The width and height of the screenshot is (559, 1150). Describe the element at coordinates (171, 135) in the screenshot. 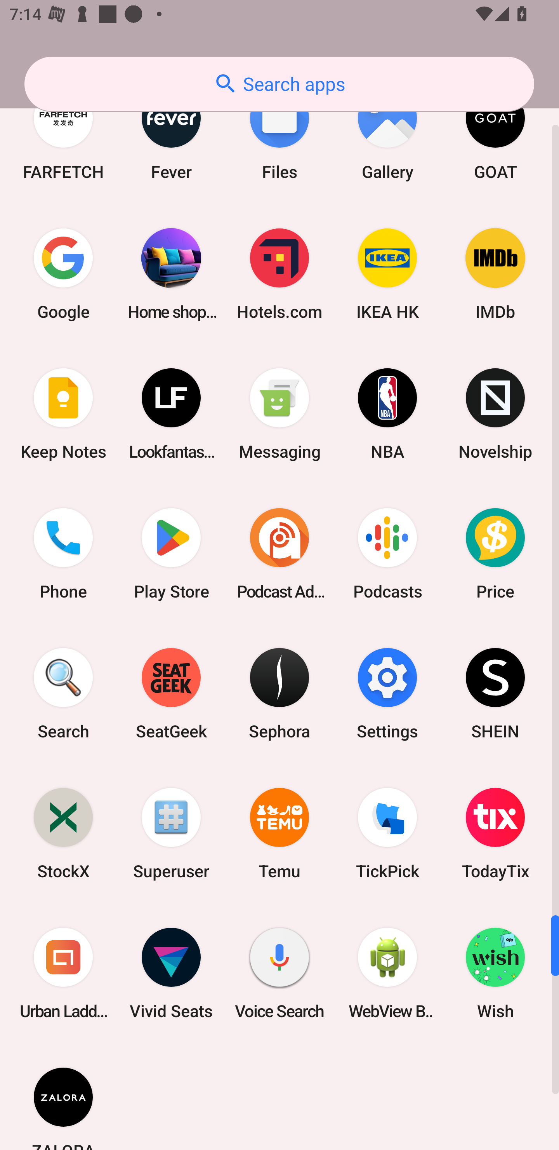

I see `Fever` at that location.